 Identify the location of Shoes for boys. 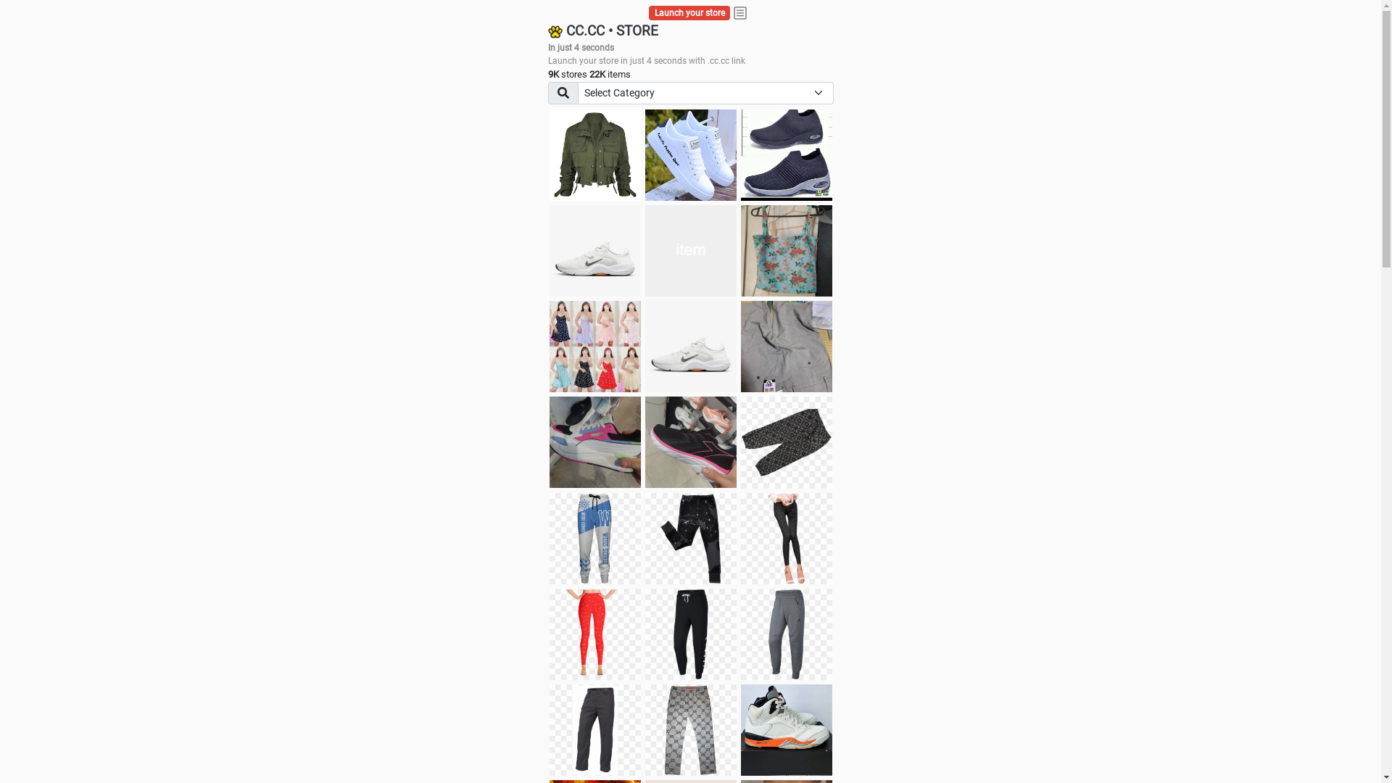
(595, 251).